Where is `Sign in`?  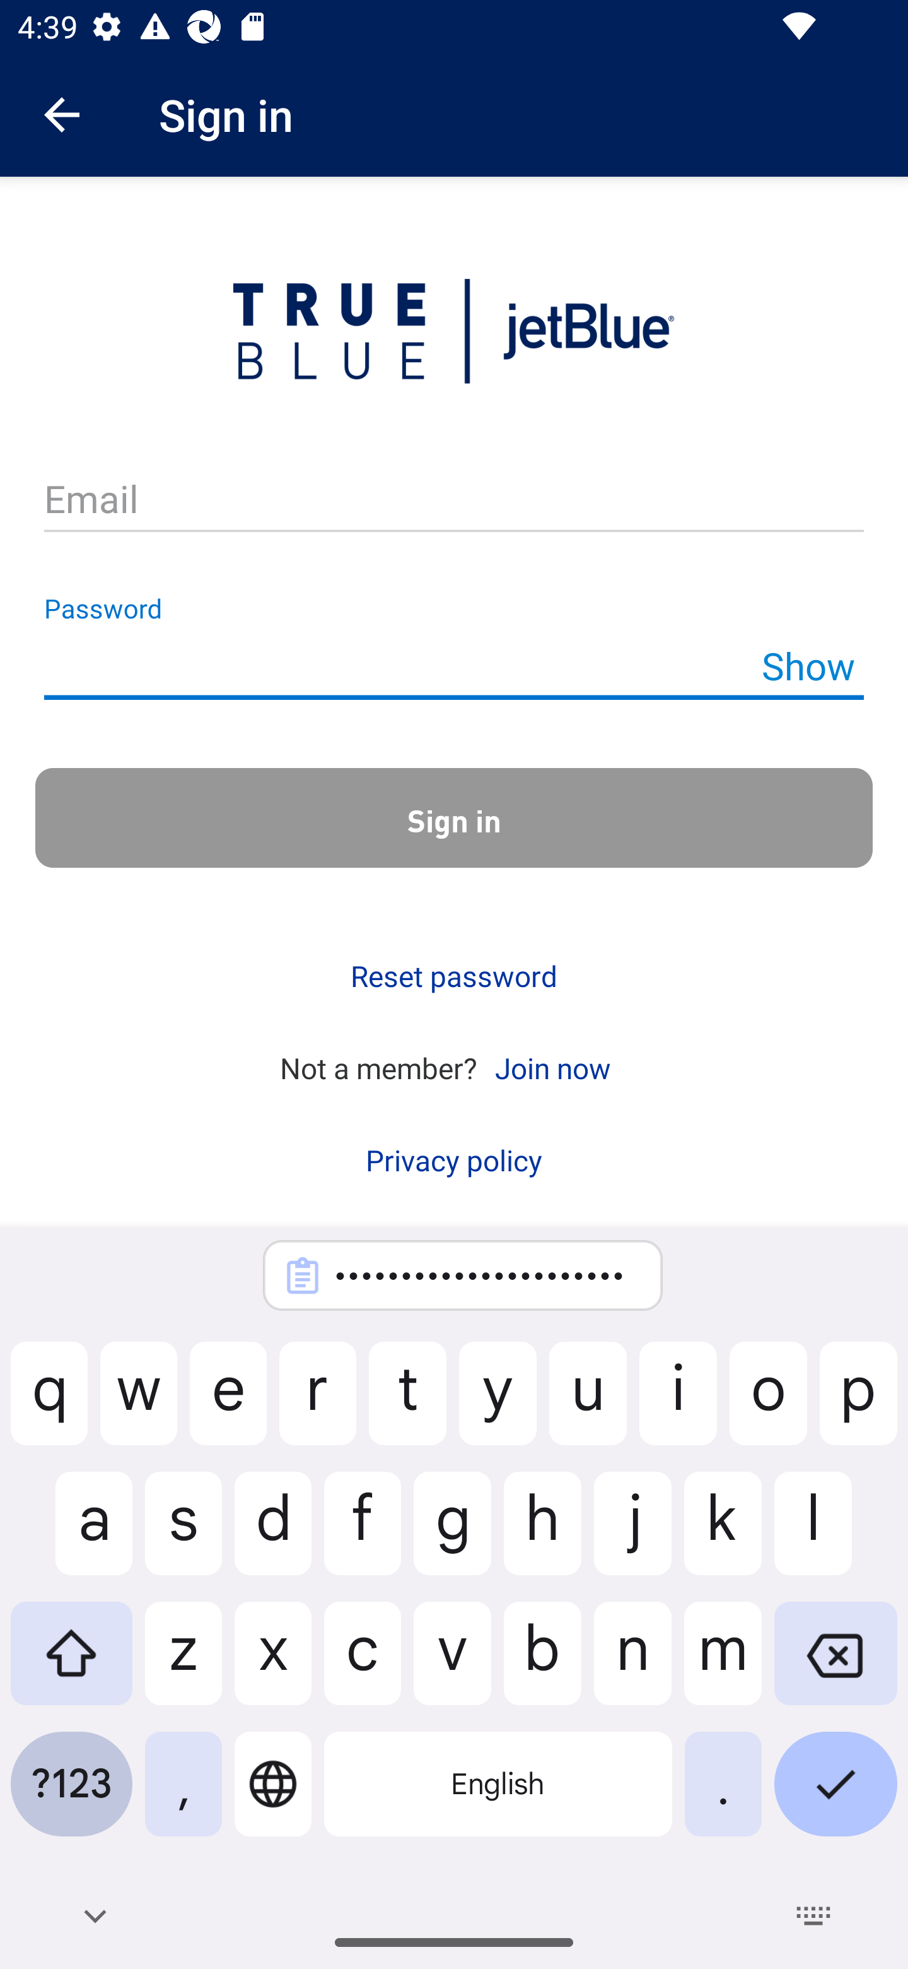
Sign in is located at coordinates (454, 818).